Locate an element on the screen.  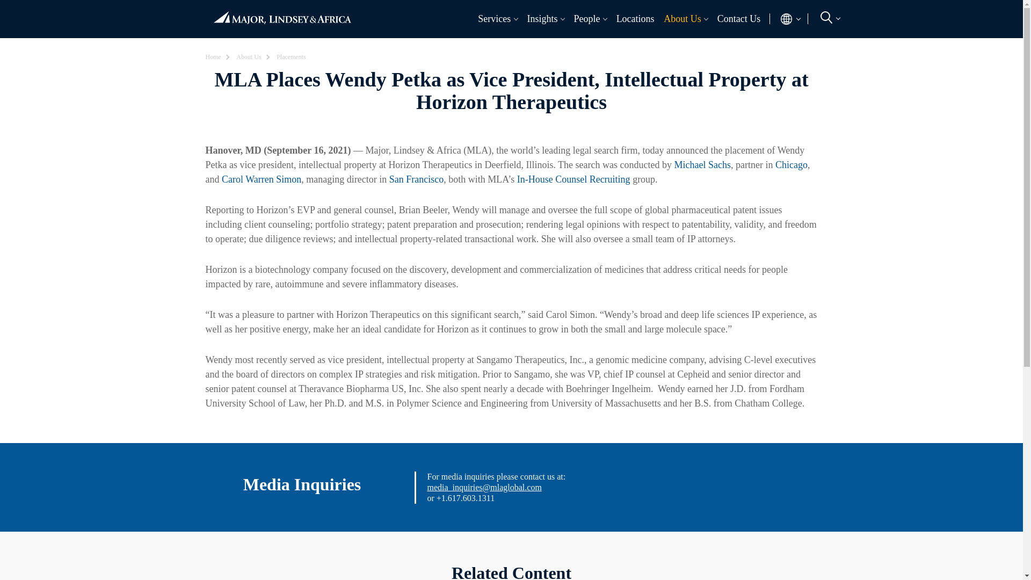
In-House Counsel Recruiting is located at coordinates (741, 43).